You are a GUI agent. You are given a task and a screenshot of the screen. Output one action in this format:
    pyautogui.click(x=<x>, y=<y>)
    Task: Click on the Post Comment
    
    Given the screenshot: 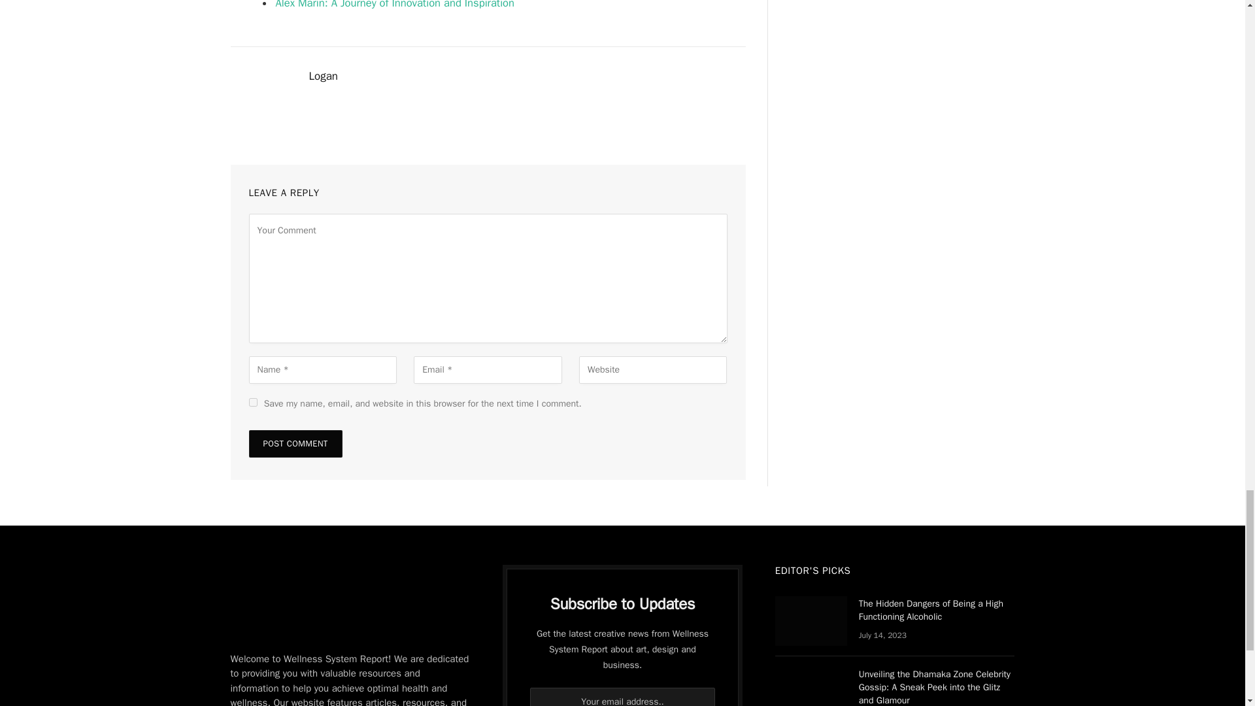 What is the action you would take?
    pyautogui.click(x=295, y=443)
    